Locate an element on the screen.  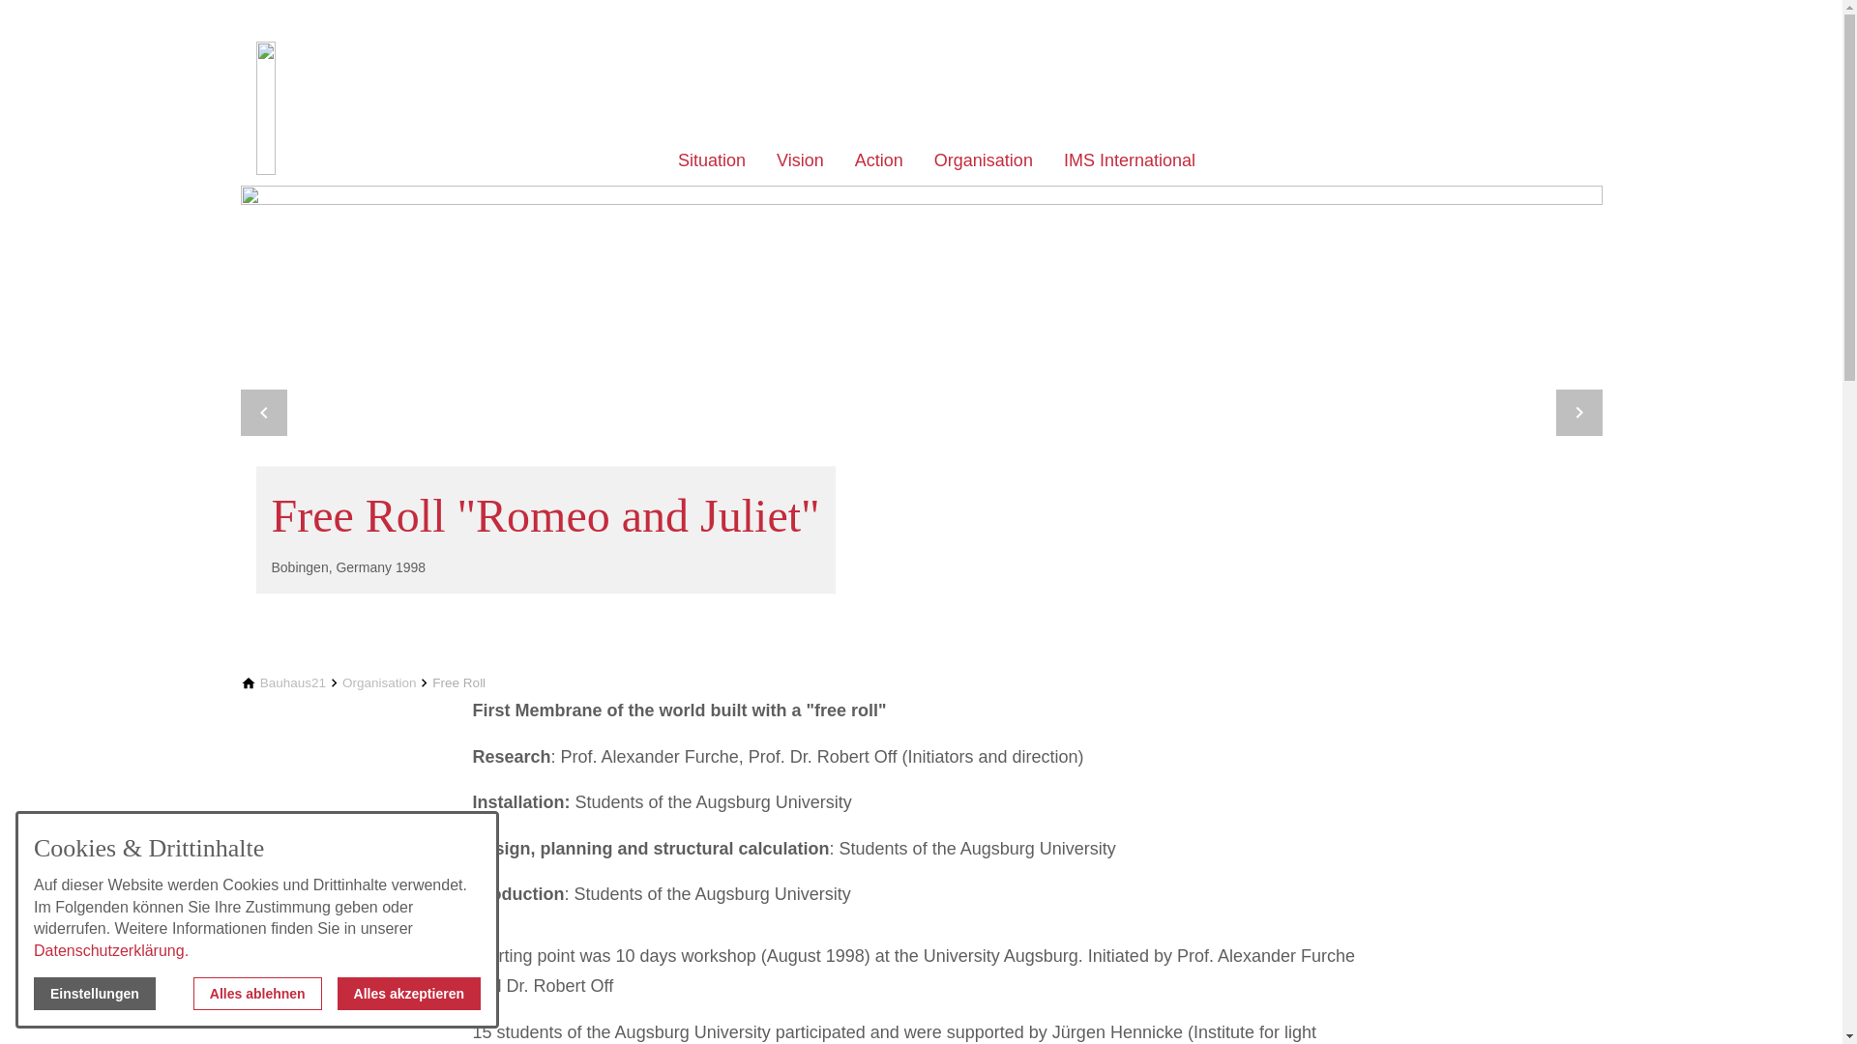
Alles ablehnen is located at coordinates (257, 994).